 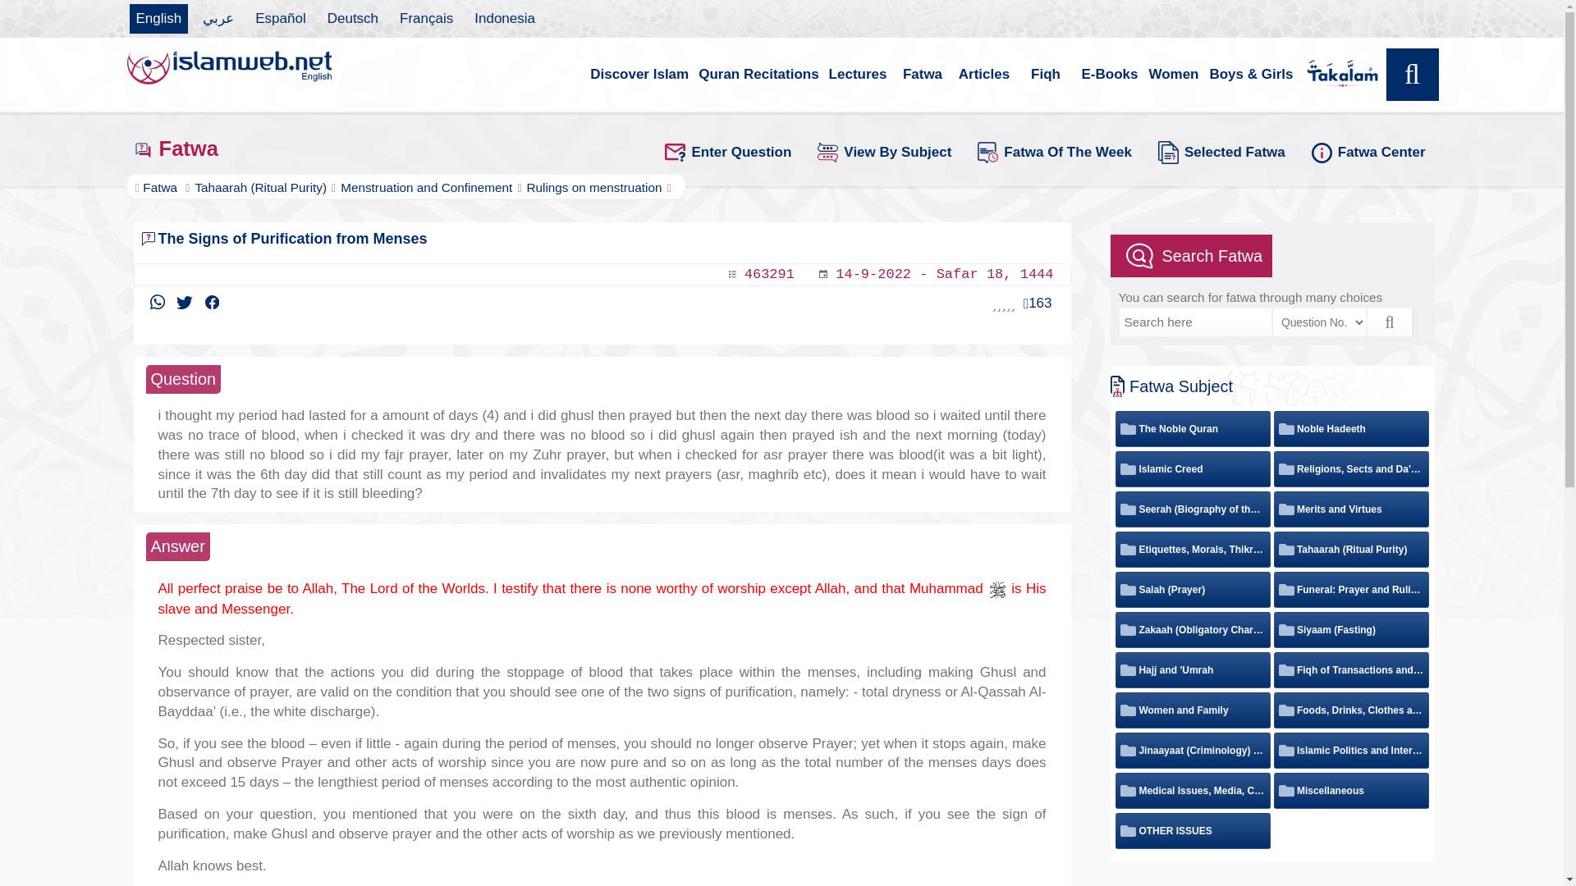 What do you see at coordinates (159, 19) in the screenshot?
I see `English` at bounding box center [159, 19].